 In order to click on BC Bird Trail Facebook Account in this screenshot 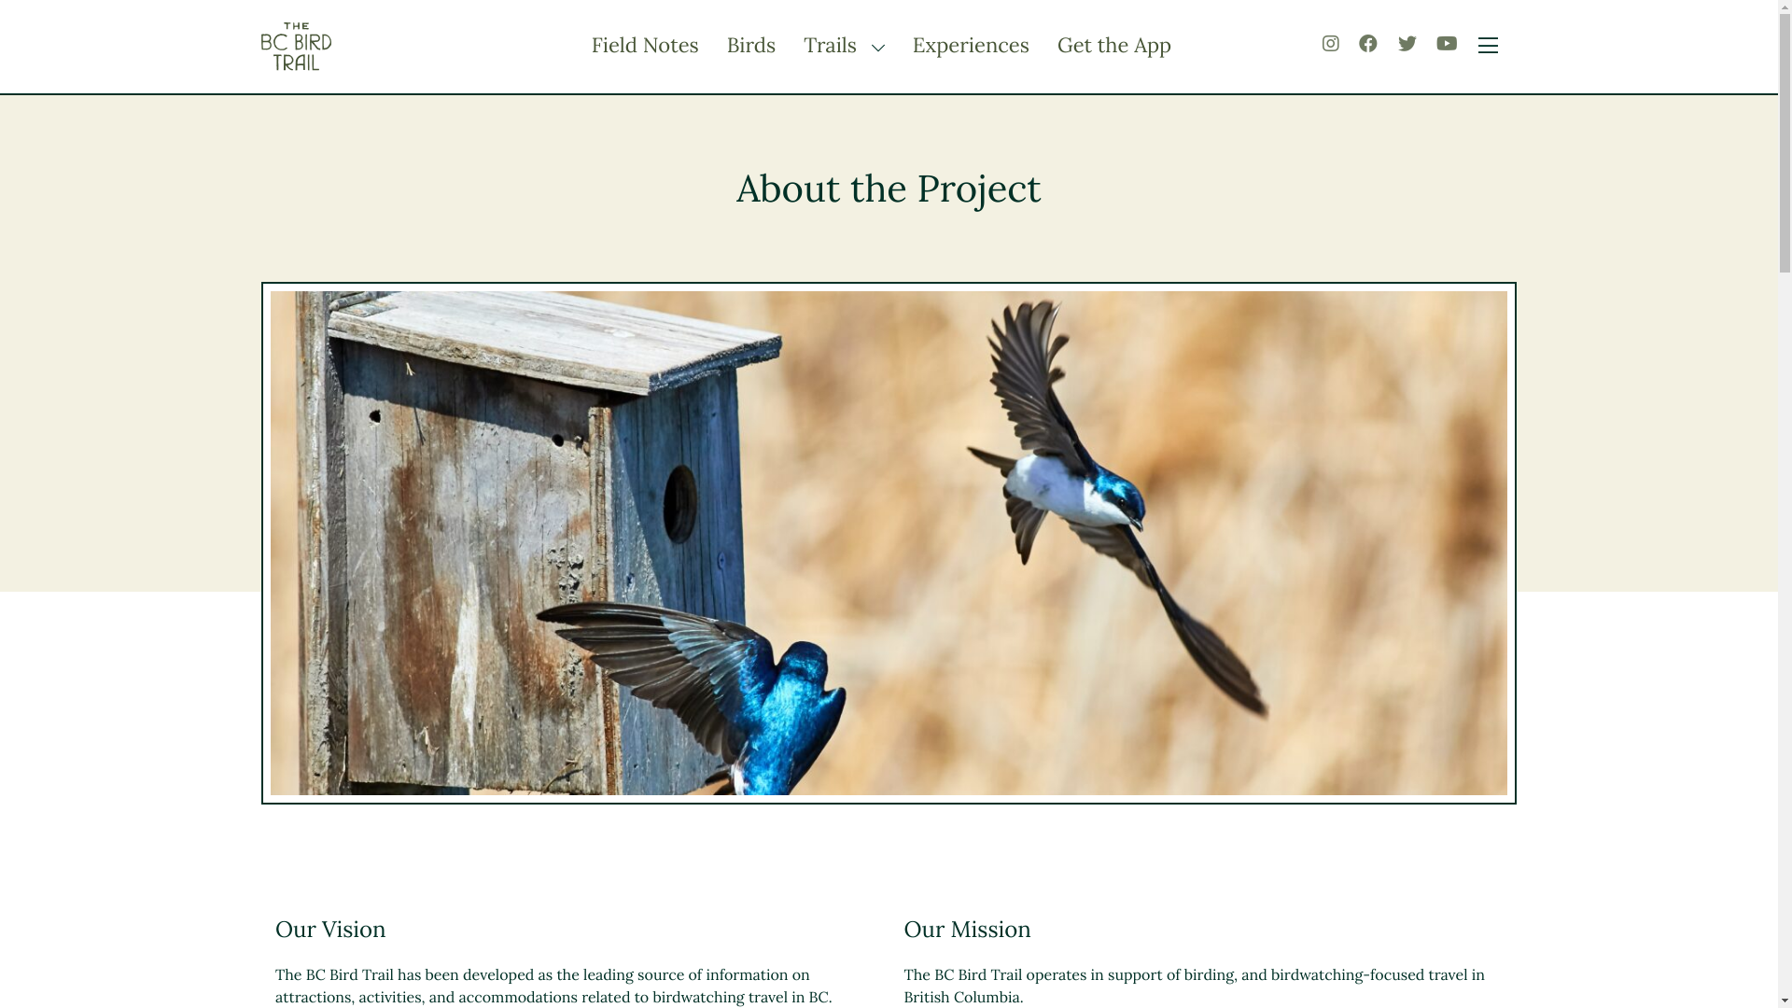, I will do `click(1368, 45)`.